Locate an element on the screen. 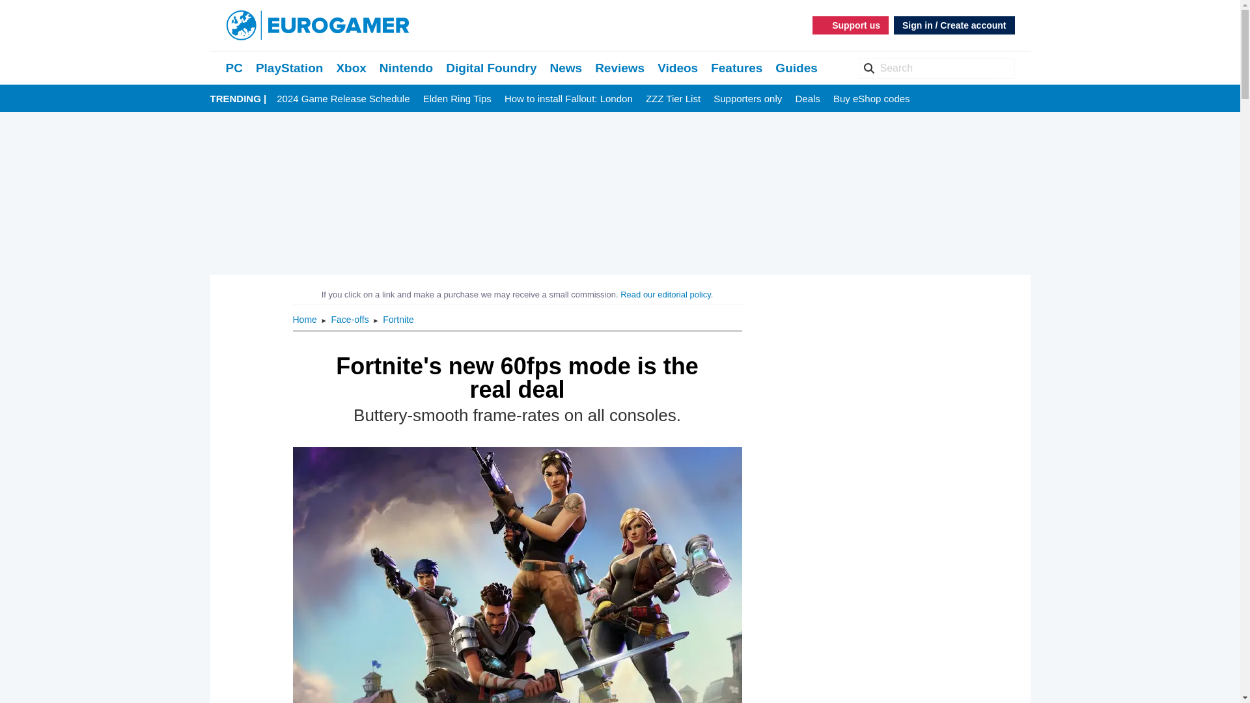 The image size is (1250, 703). Reviews is located at coordinates (620, 68).